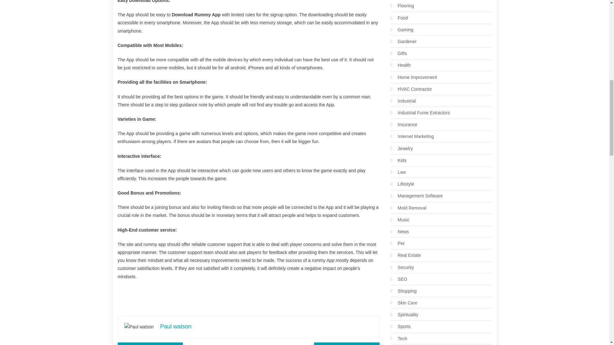 The image size is (614, 345). Describe the element at coordinates (176, 326) in the screenshot. I see `Paul watson` at that location.